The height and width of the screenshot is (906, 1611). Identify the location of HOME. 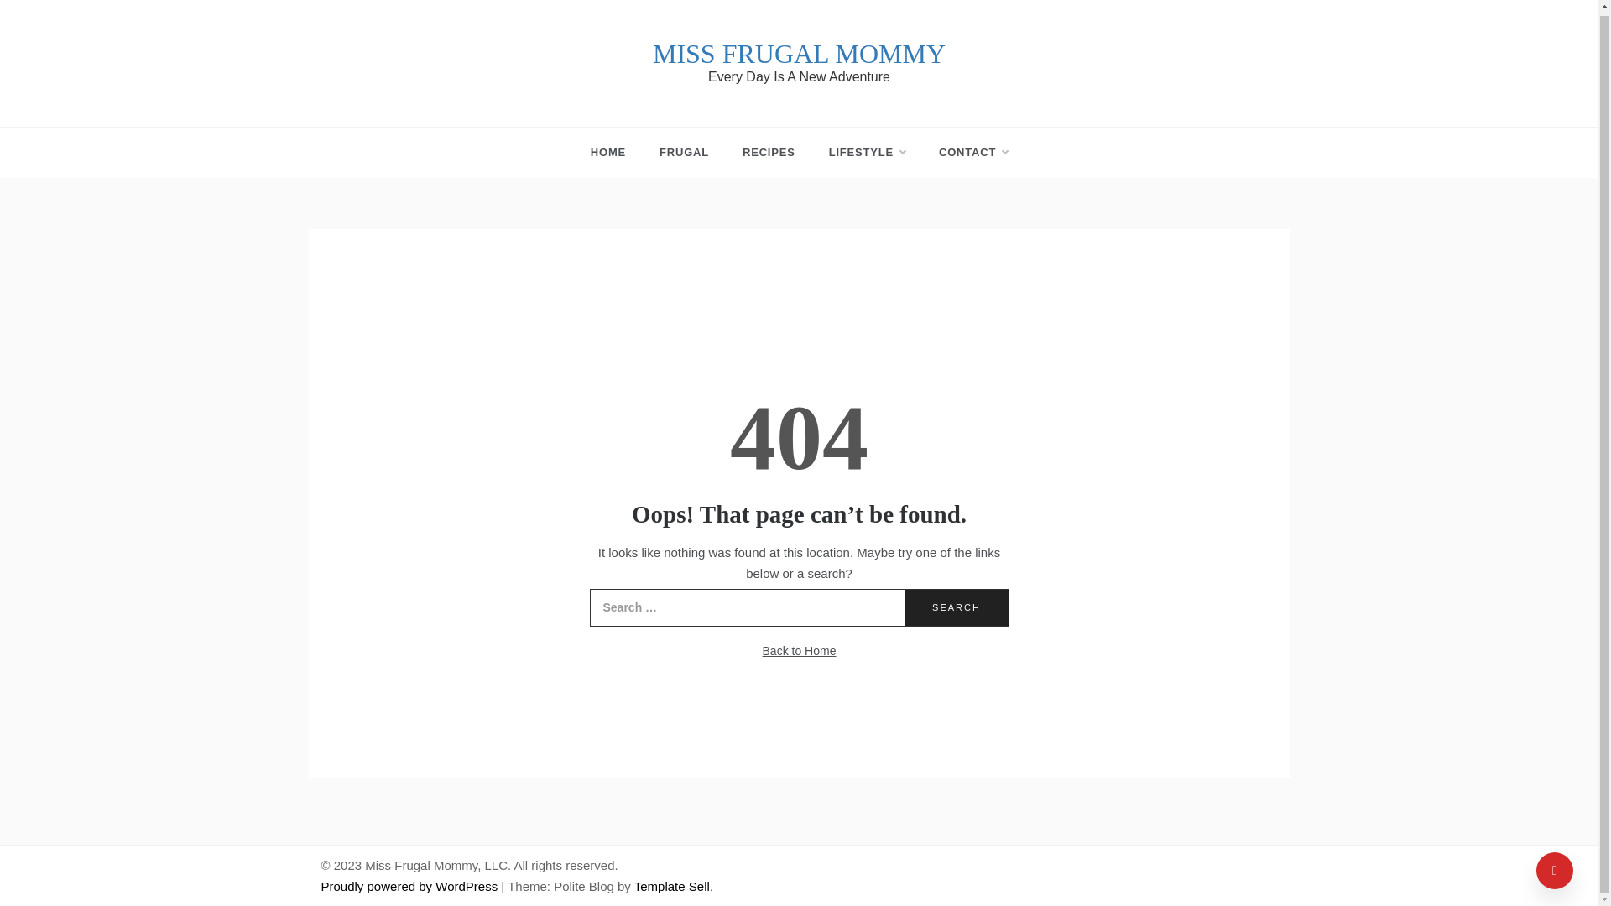
(617, 153).